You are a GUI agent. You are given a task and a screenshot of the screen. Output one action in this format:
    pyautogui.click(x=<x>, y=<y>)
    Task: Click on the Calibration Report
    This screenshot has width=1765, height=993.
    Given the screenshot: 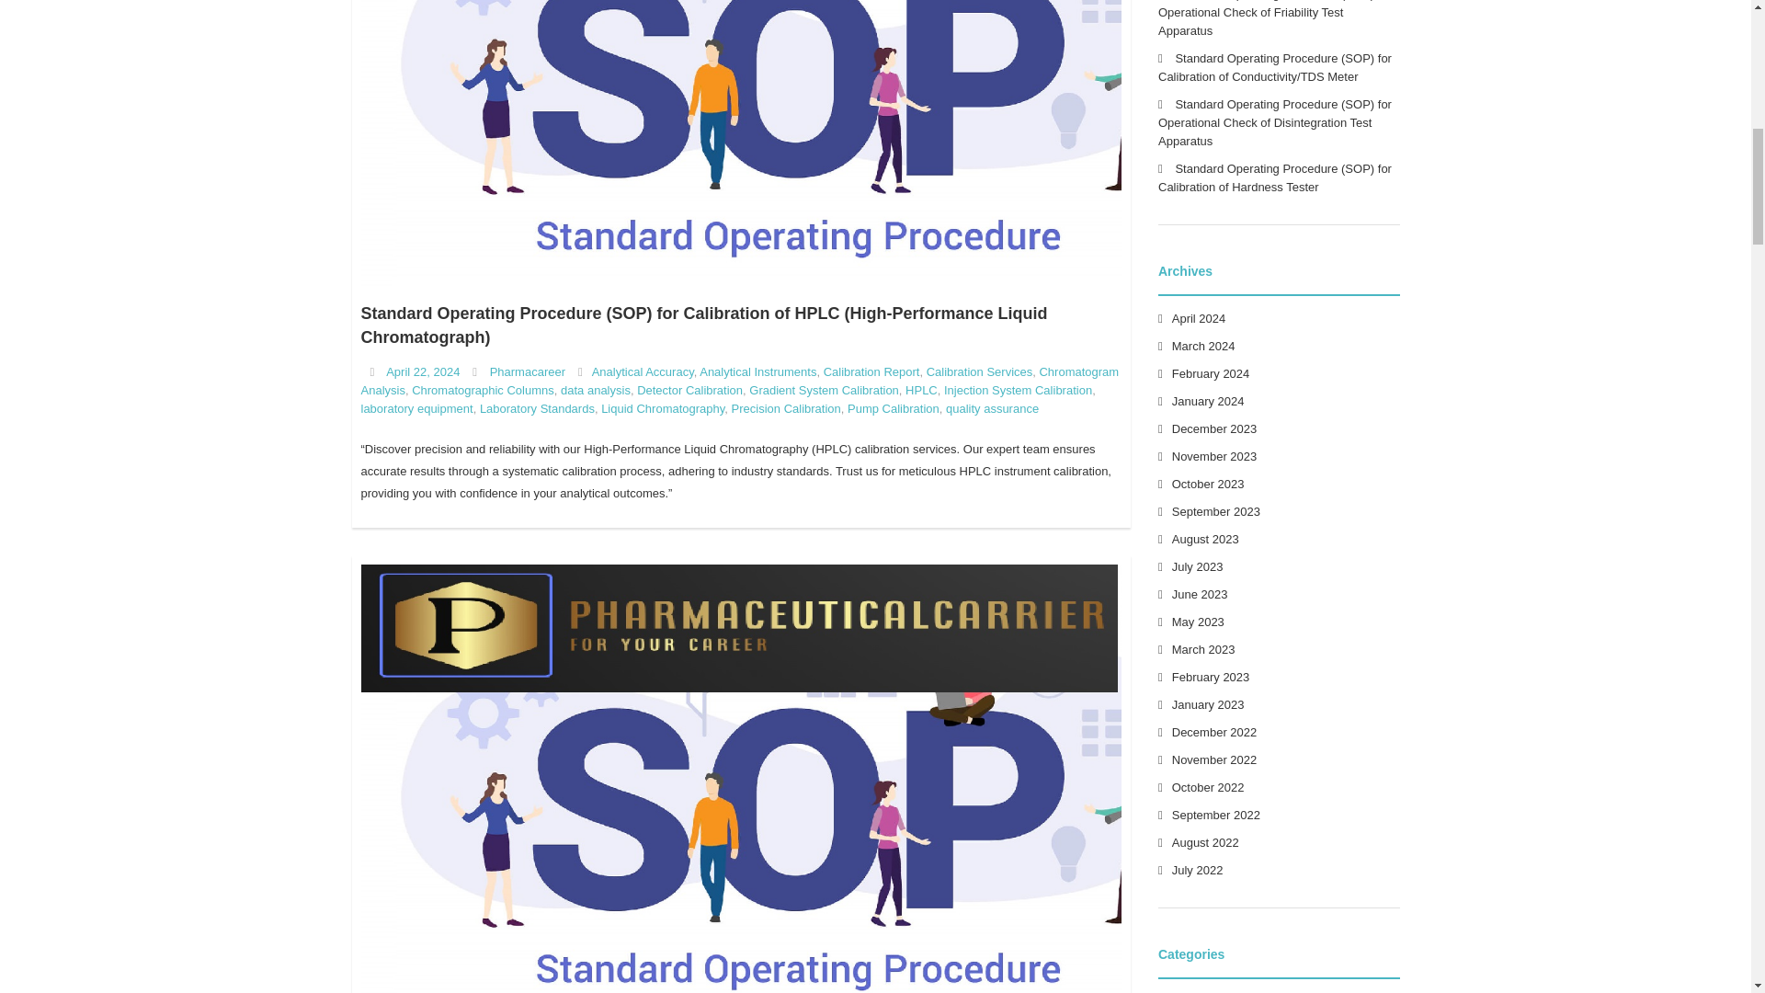 What is the action you would take?
    pyautogui.click(x=871, y=371)
    